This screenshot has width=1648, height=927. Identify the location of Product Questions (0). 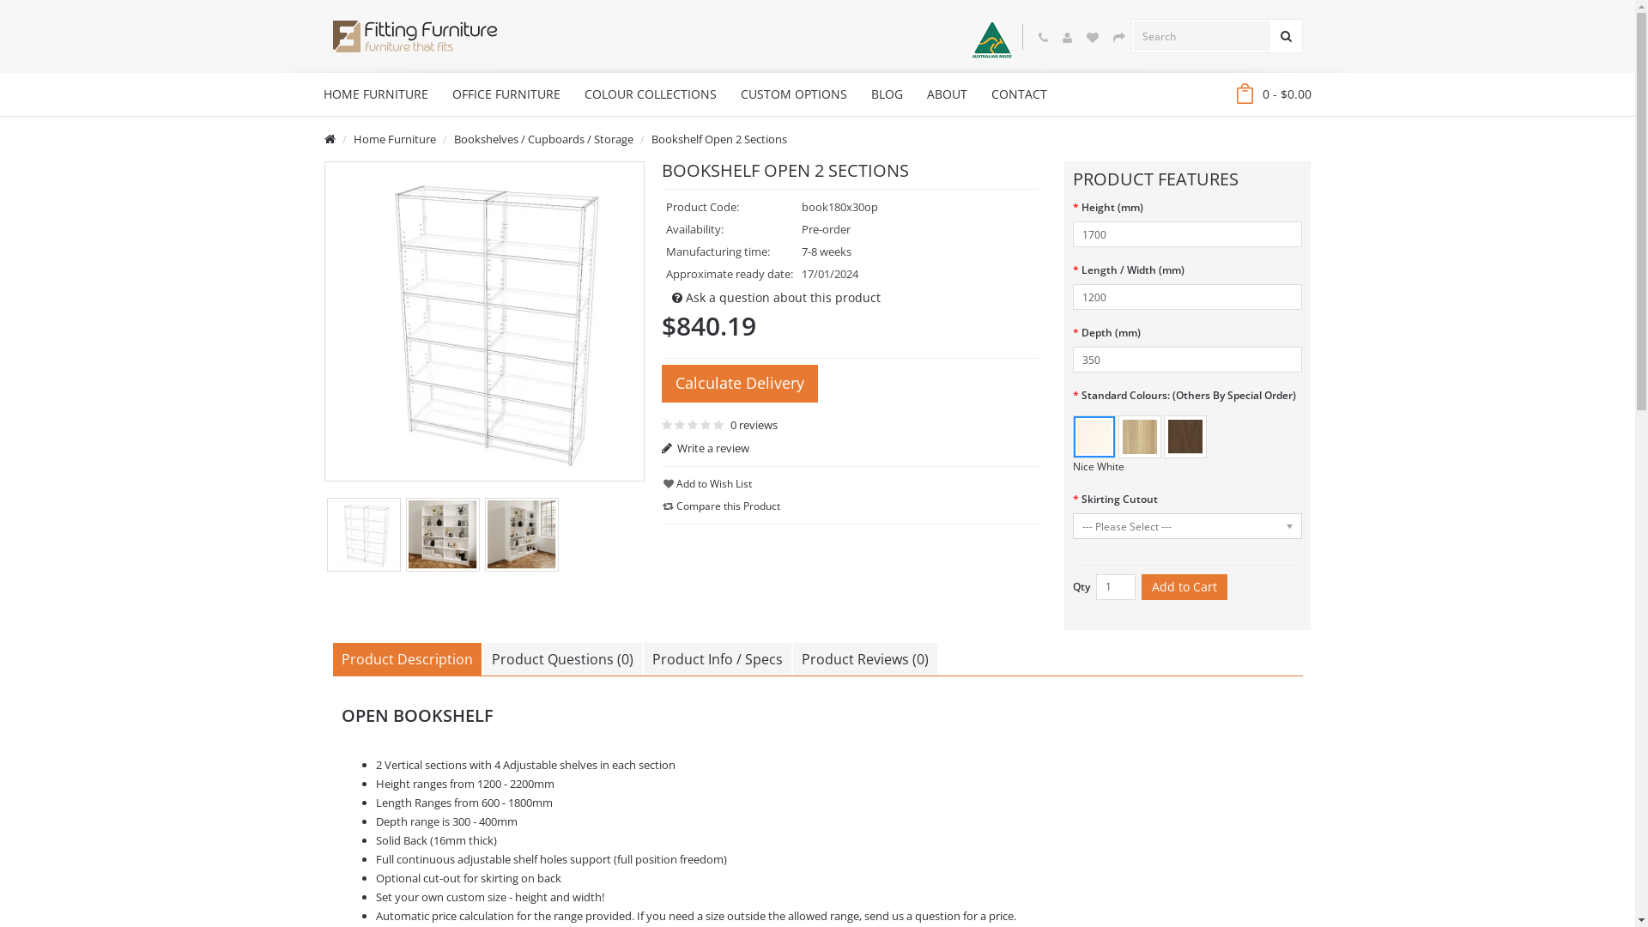
(561, 659).